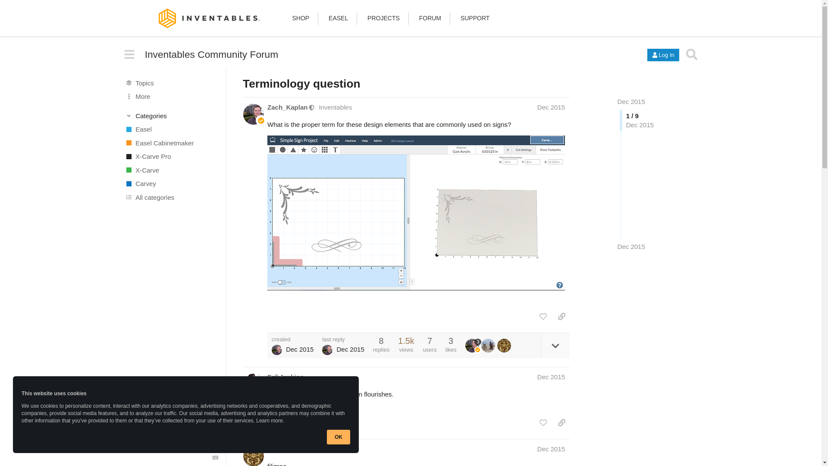 The image size is (828, 466). What do you see at coordinates (172, 116) in the screenshot?
I see `Toggle section` at bounding box center [172, 116].